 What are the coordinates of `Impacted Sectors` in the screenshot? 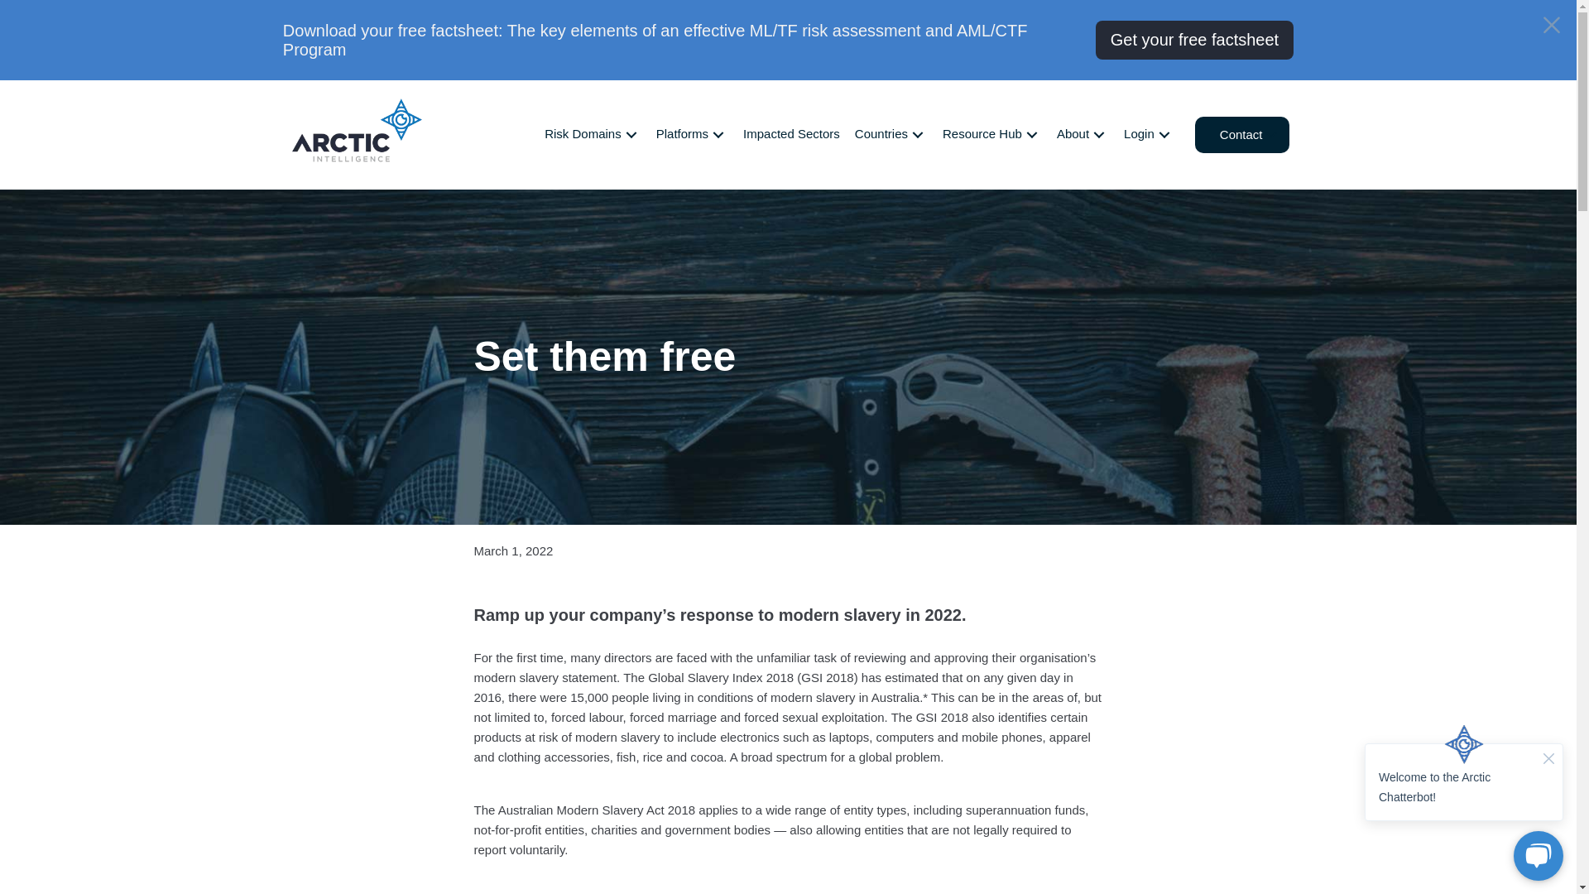 It's located at (793, 134).